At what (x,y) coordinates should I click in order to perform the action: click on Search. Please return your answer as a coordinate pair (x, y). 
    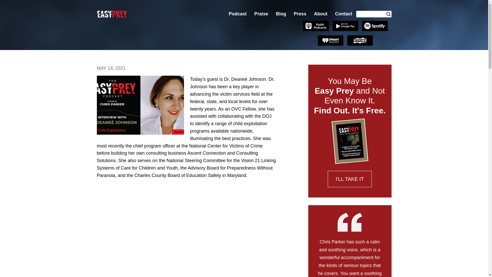
    Looking at the image, I should click on (388, 14).